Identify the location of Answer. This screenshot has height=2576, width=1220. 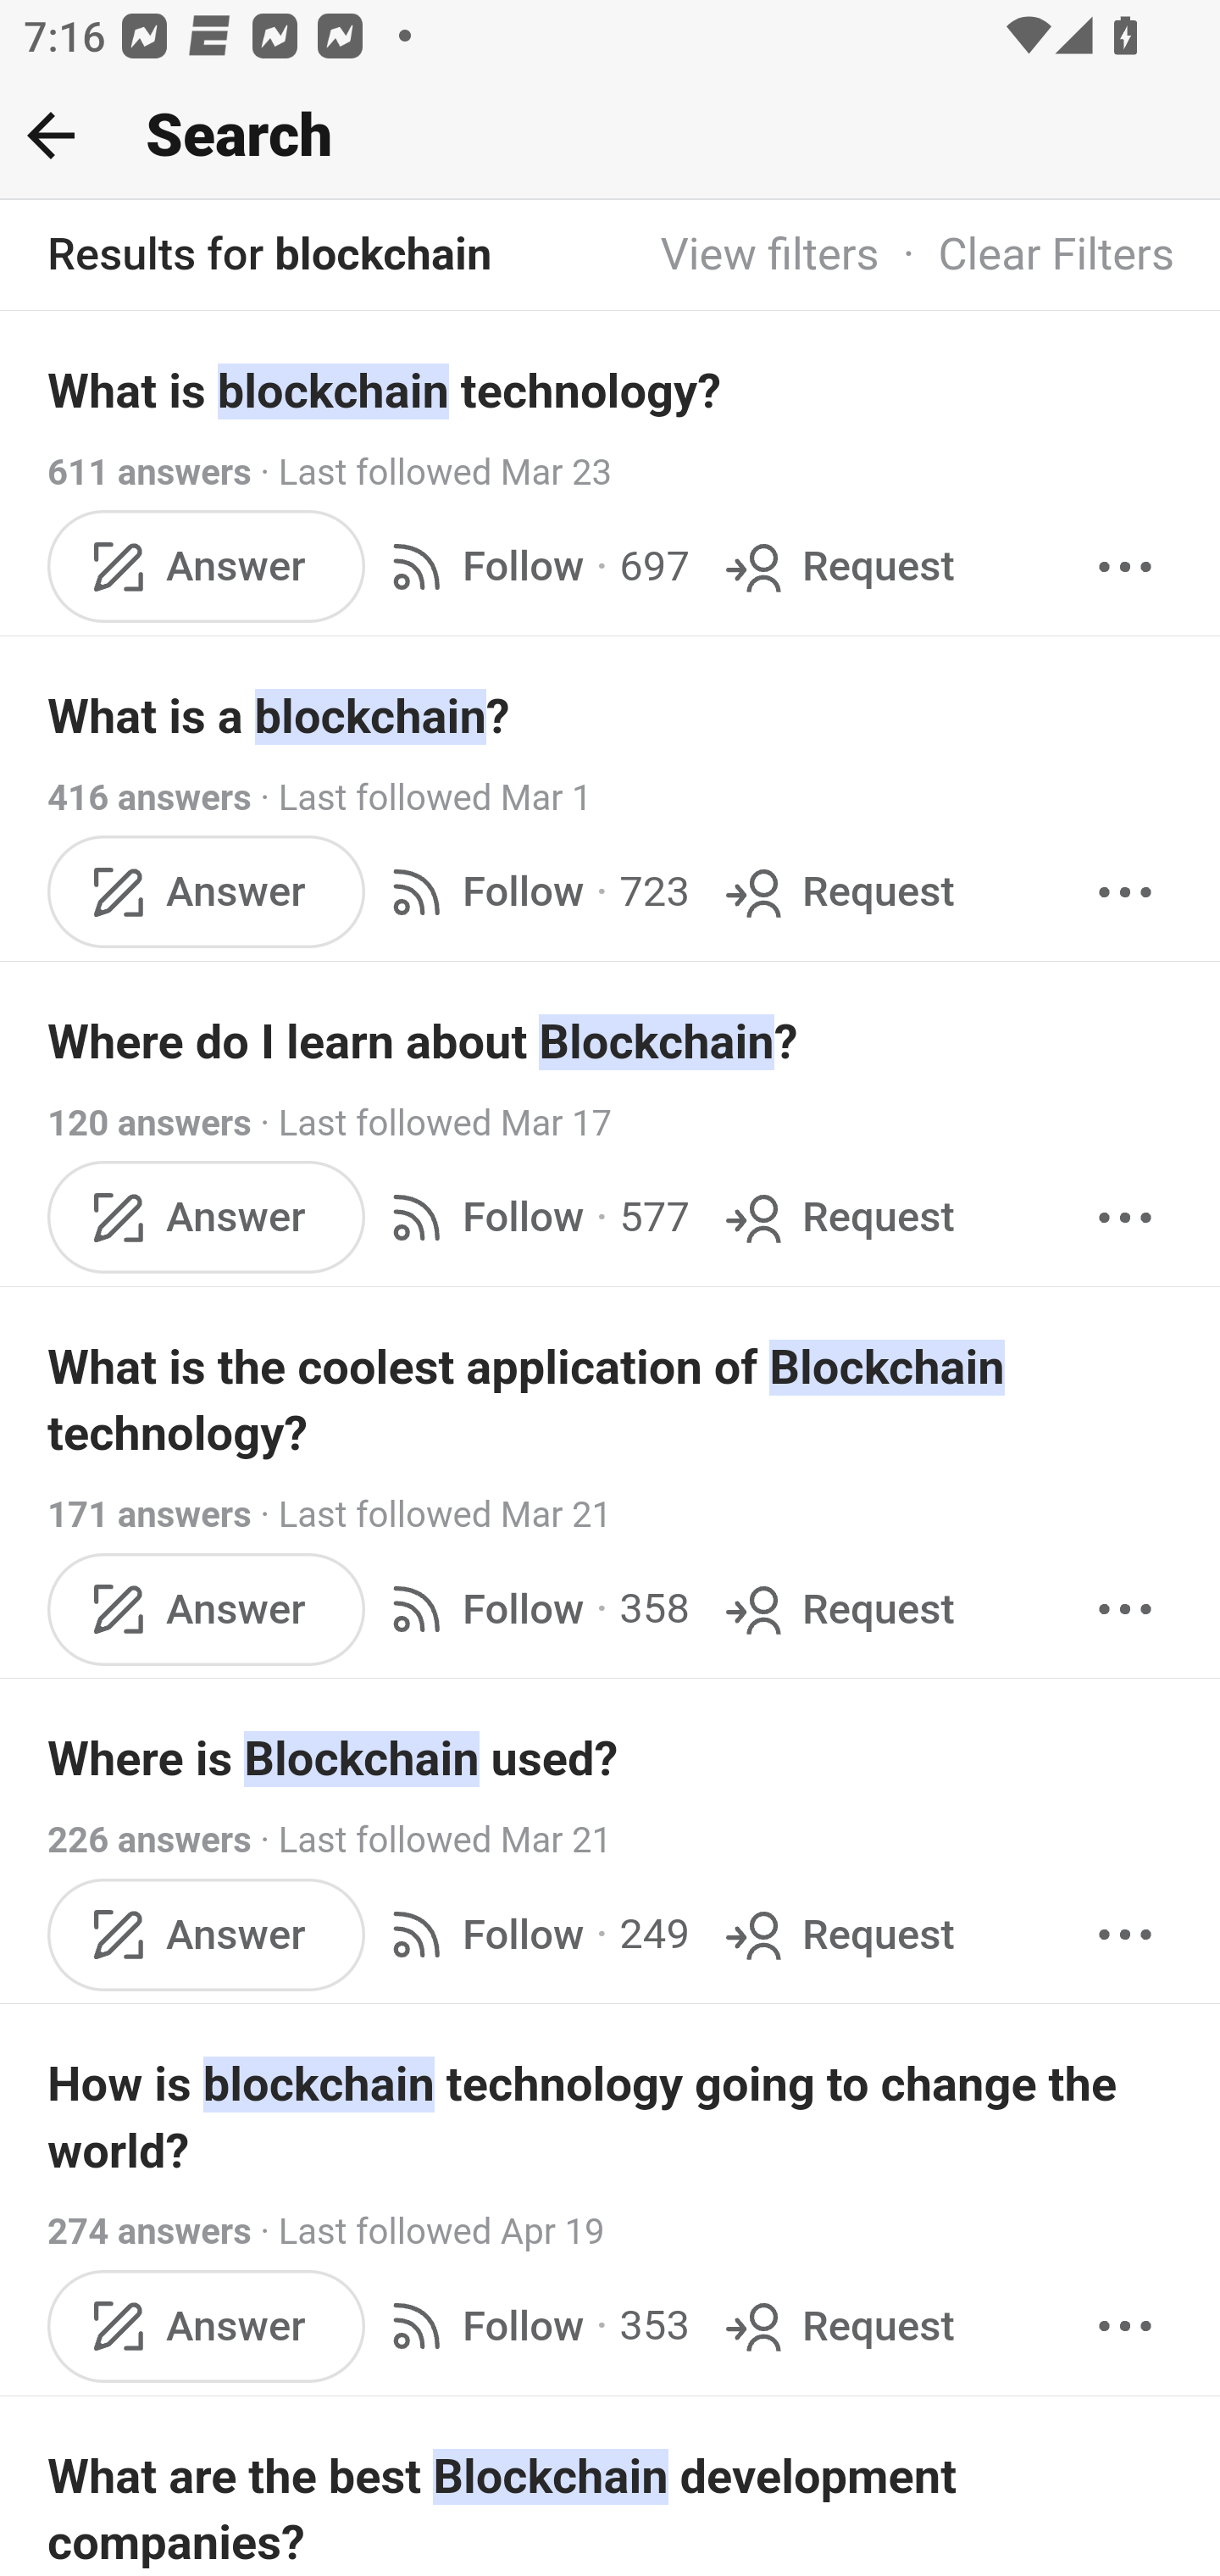
(207, 1219).